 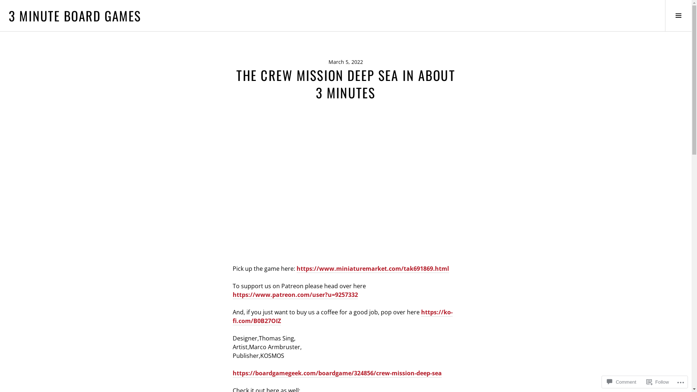 I want to click on Follow, so click(x=658, y=382).